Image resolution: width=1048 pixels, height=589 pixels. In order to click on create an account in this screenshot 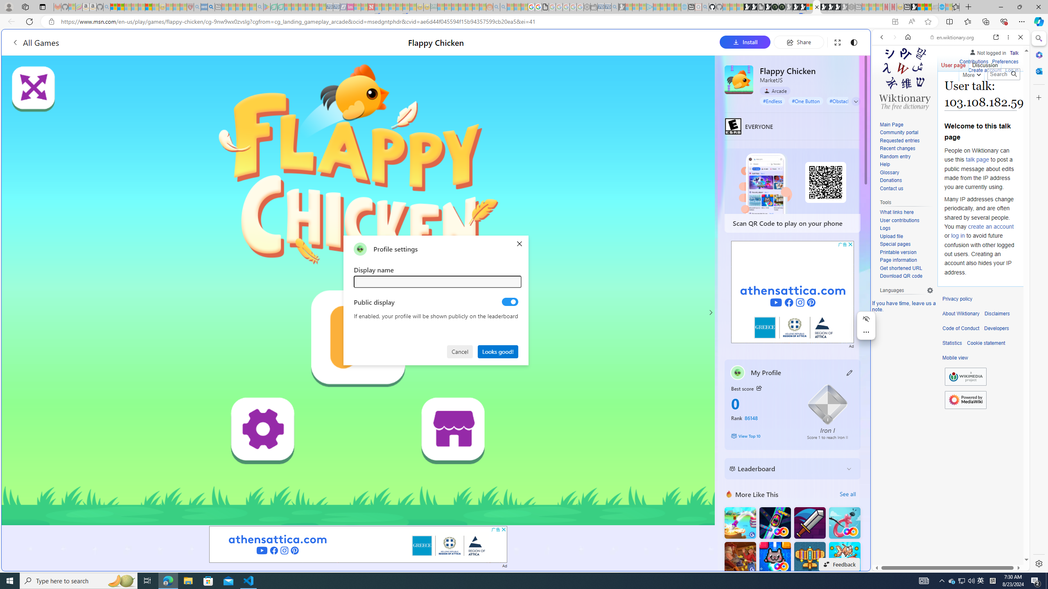, I will do `click(991, 226)`.